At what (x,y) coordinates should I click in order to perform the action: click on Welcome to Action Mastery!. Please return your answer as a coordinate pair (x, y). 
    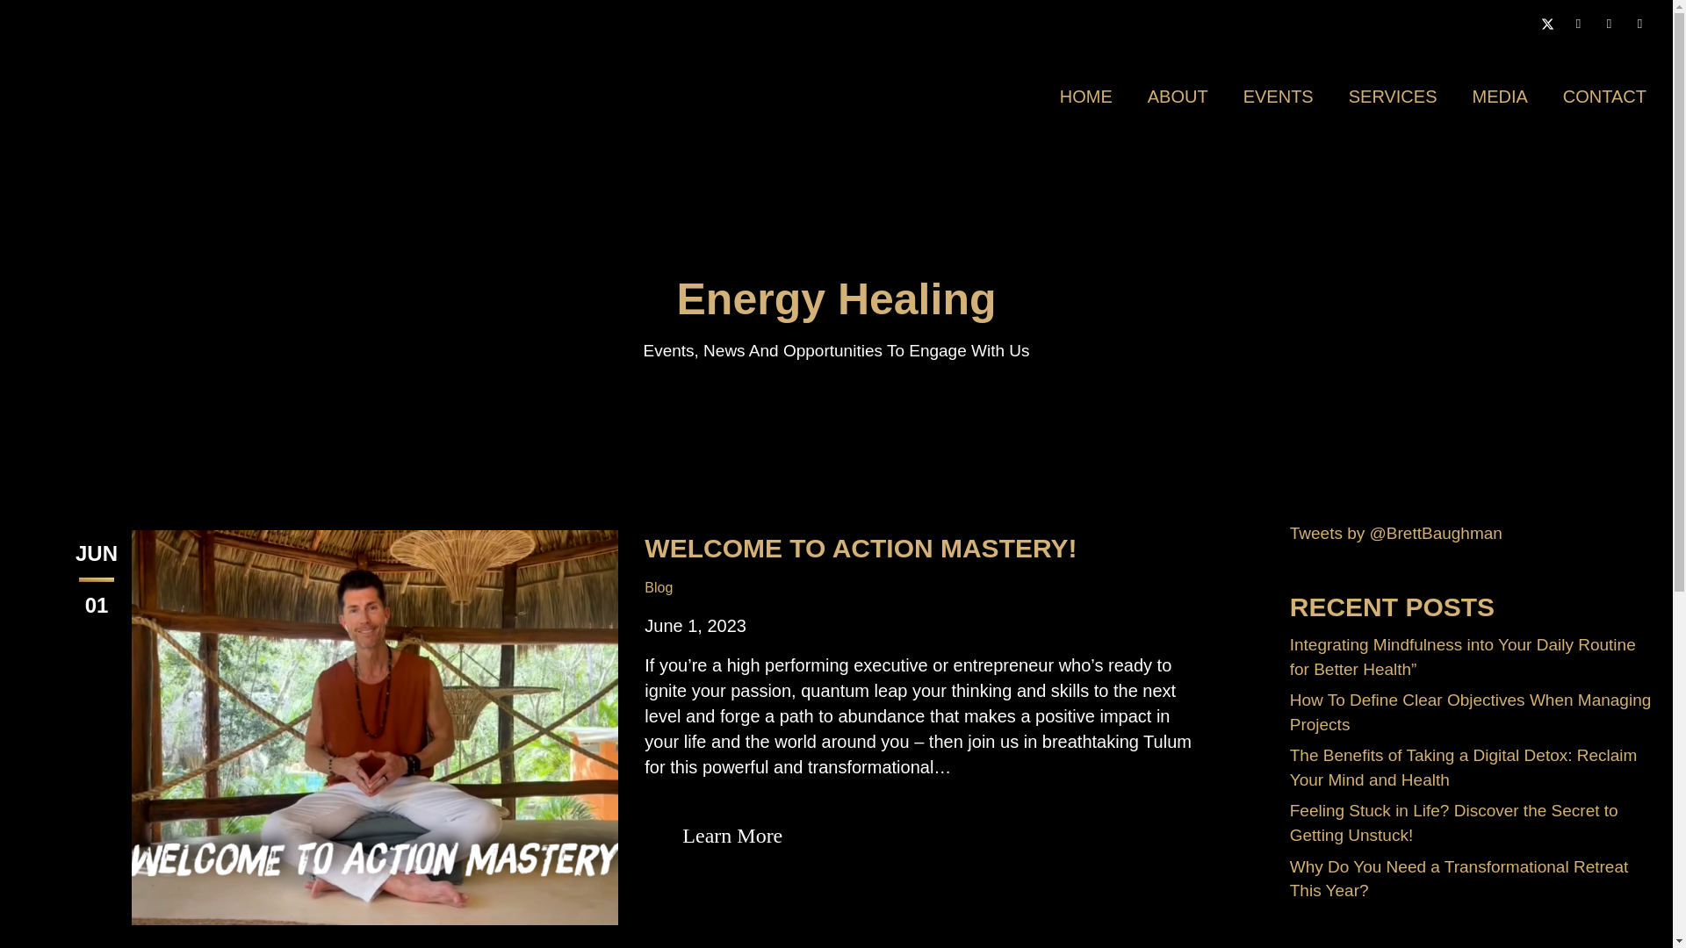
    Looking at the image, I should click on (374, 725).